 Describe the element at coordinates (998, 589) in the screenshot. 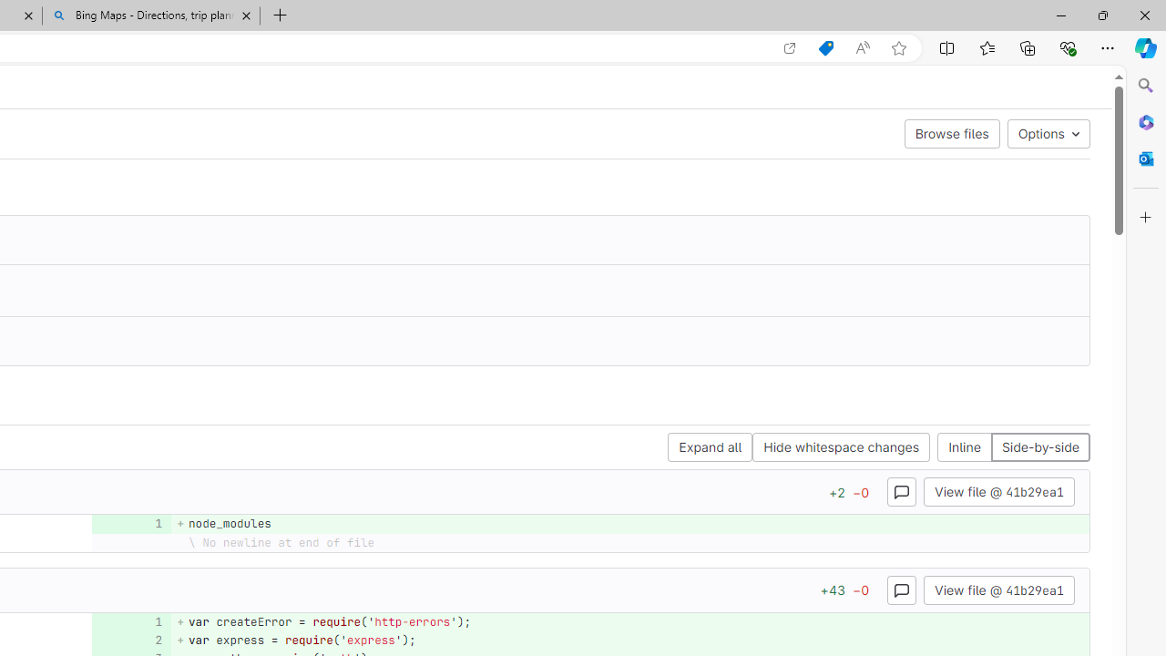

I see `View file @ 41b29ea1` at that location.